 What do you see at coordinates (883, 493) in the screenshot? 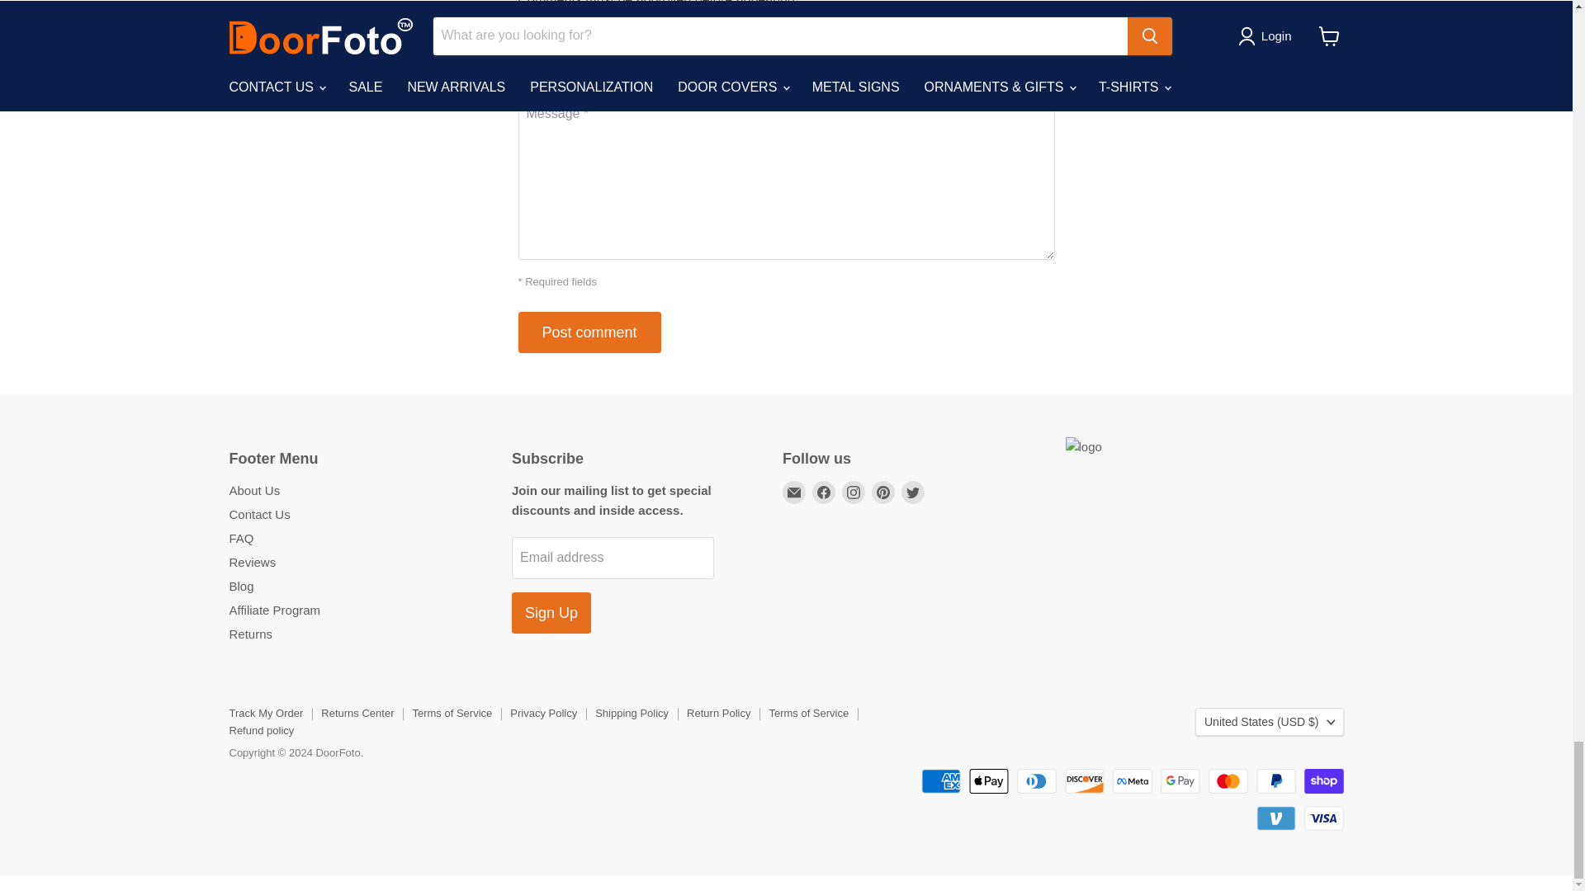
I see `Pinterest` at bounding box center [883, 493].